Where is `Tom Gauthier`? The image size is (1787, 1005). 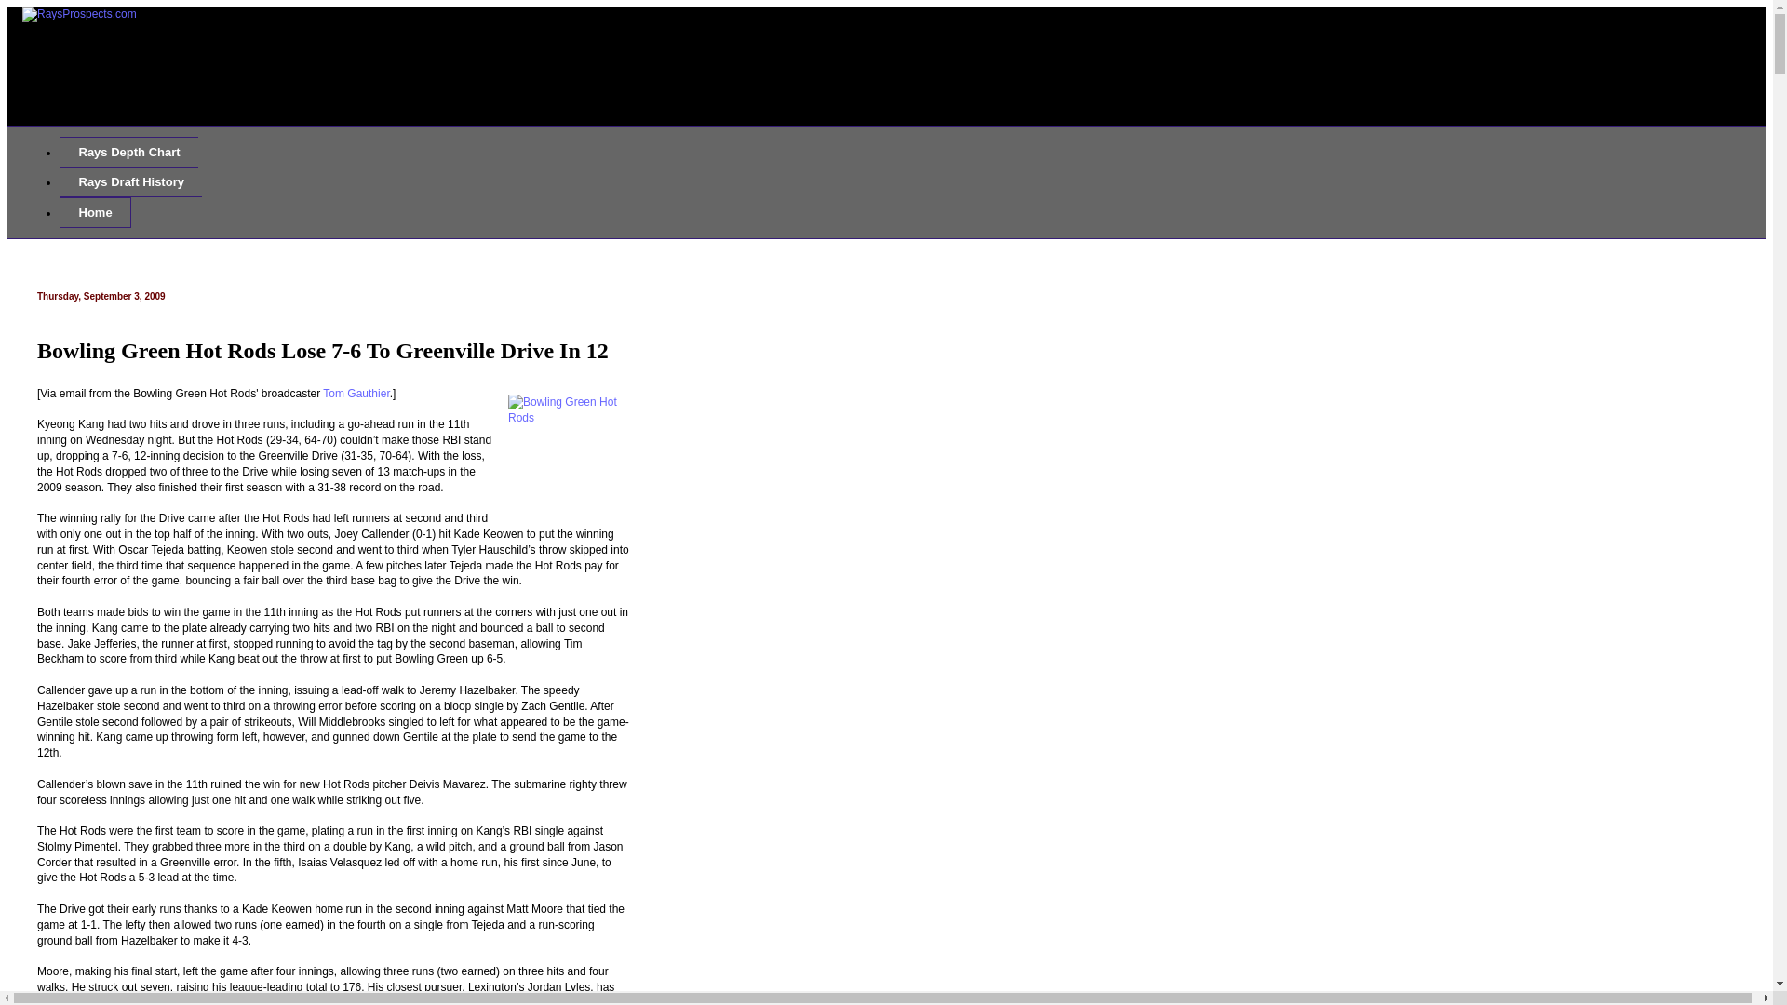 Tom Gauthier is located at coordinates (356, 393).